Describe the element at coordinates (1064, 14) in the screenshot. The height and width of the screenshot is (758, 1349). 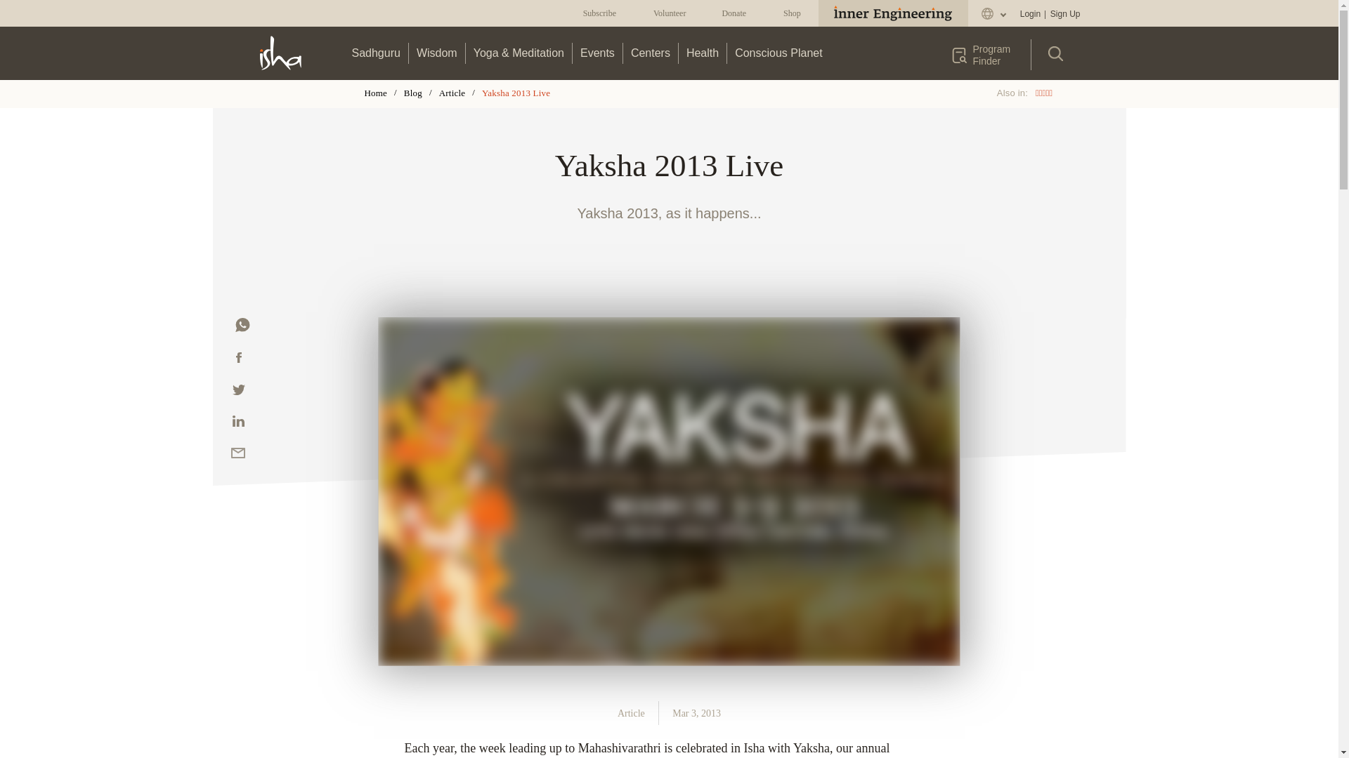
I see `Sign Up` at that location.